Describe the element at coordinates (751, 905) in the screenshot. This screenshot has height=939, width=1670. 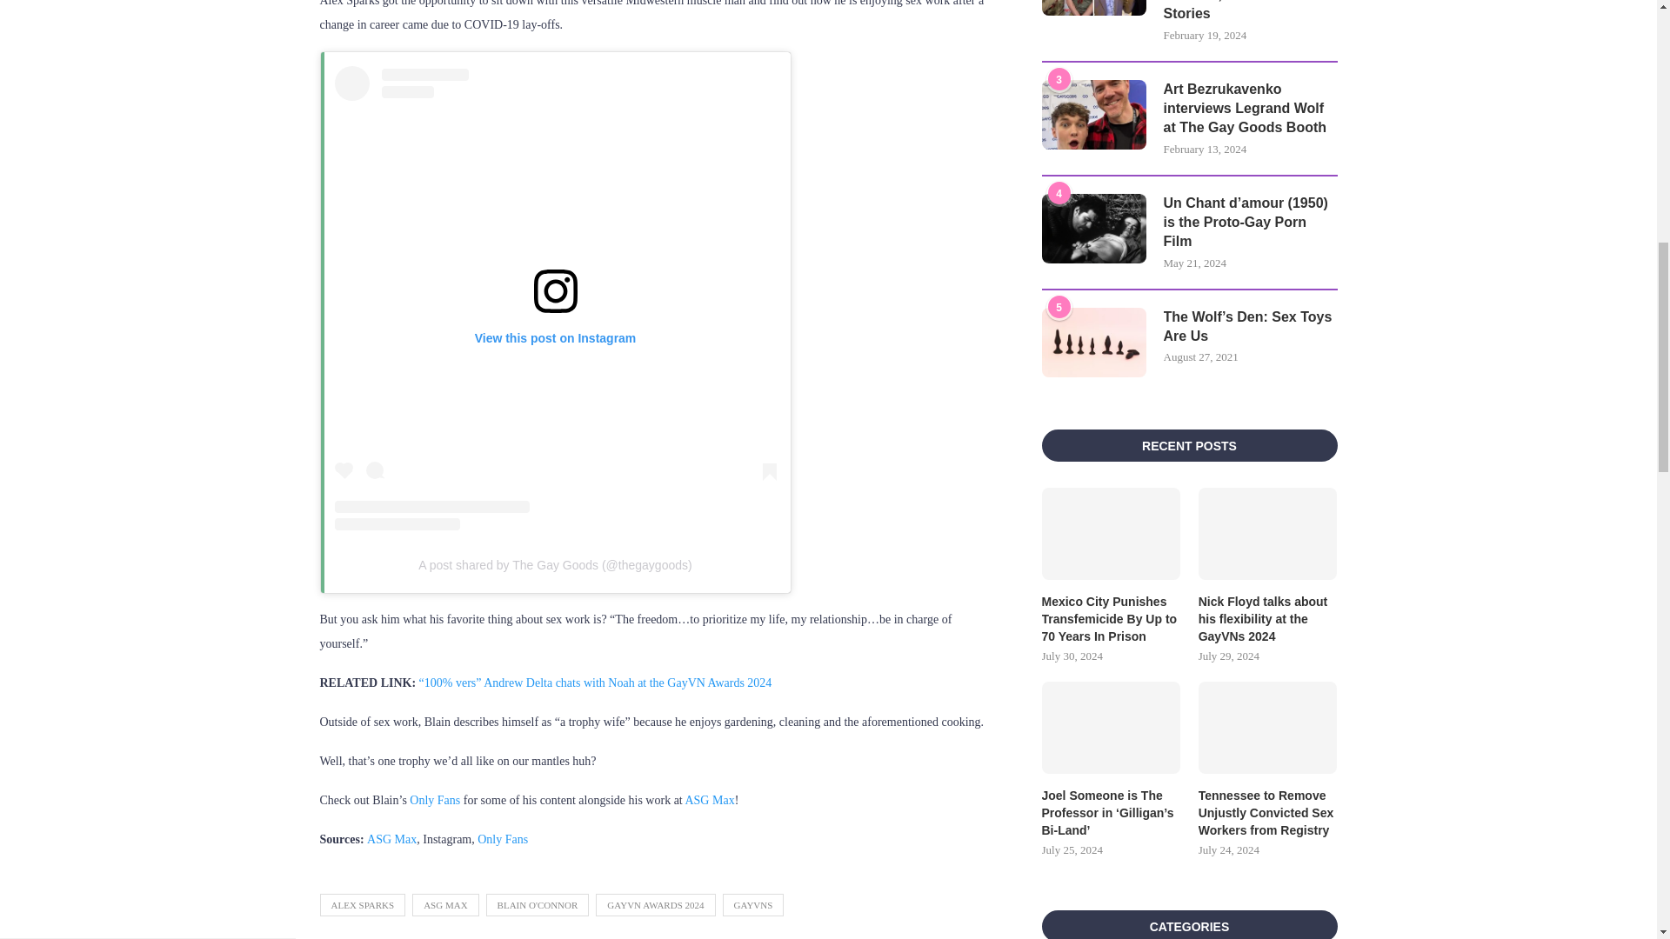
I see `GAYVNS` at that location.